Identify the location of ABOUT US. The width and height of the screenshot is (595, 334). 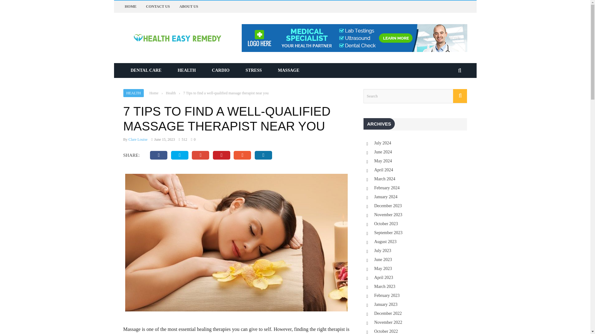
(189, 6).